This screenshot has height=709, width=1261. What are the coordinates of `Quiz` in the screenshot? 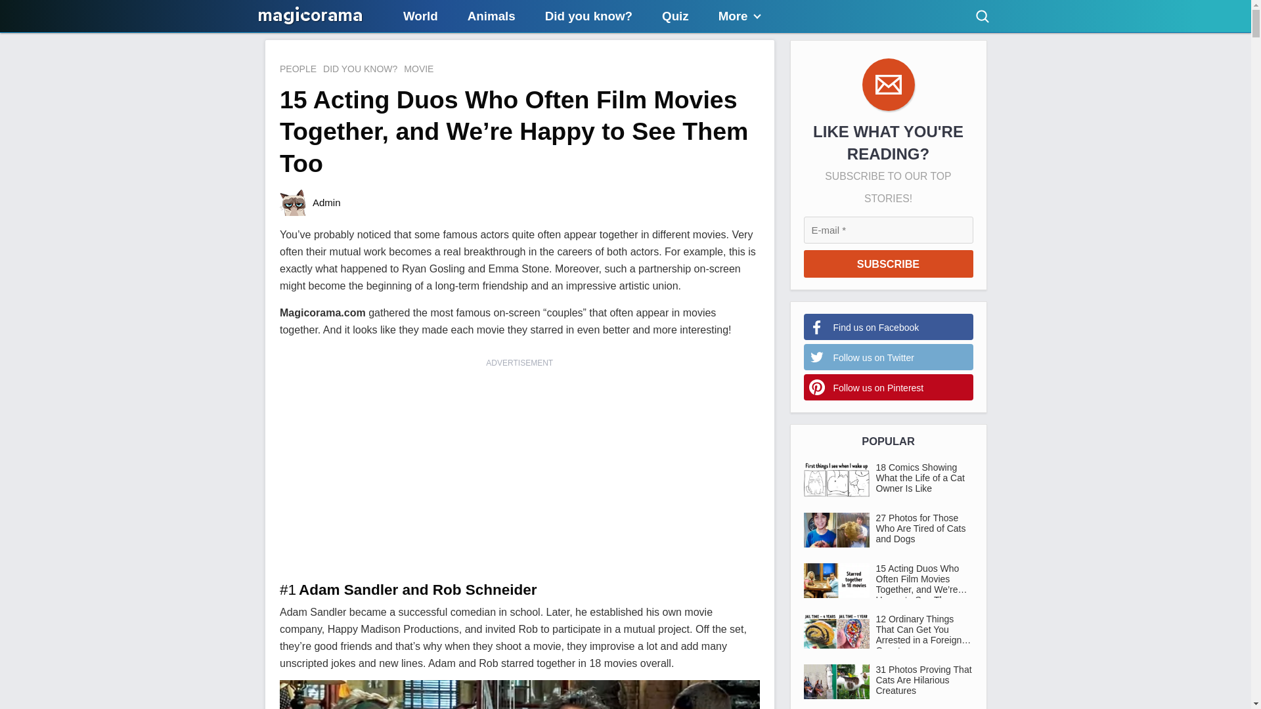 It's located at (675, 16).